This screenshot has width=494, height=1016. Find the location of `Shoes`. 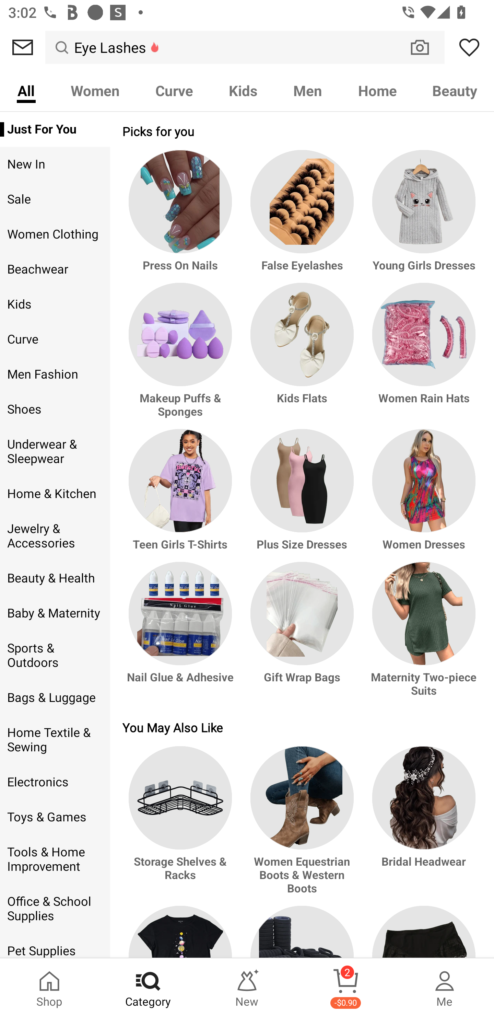

Shoes is located at coordinates (55, 409).